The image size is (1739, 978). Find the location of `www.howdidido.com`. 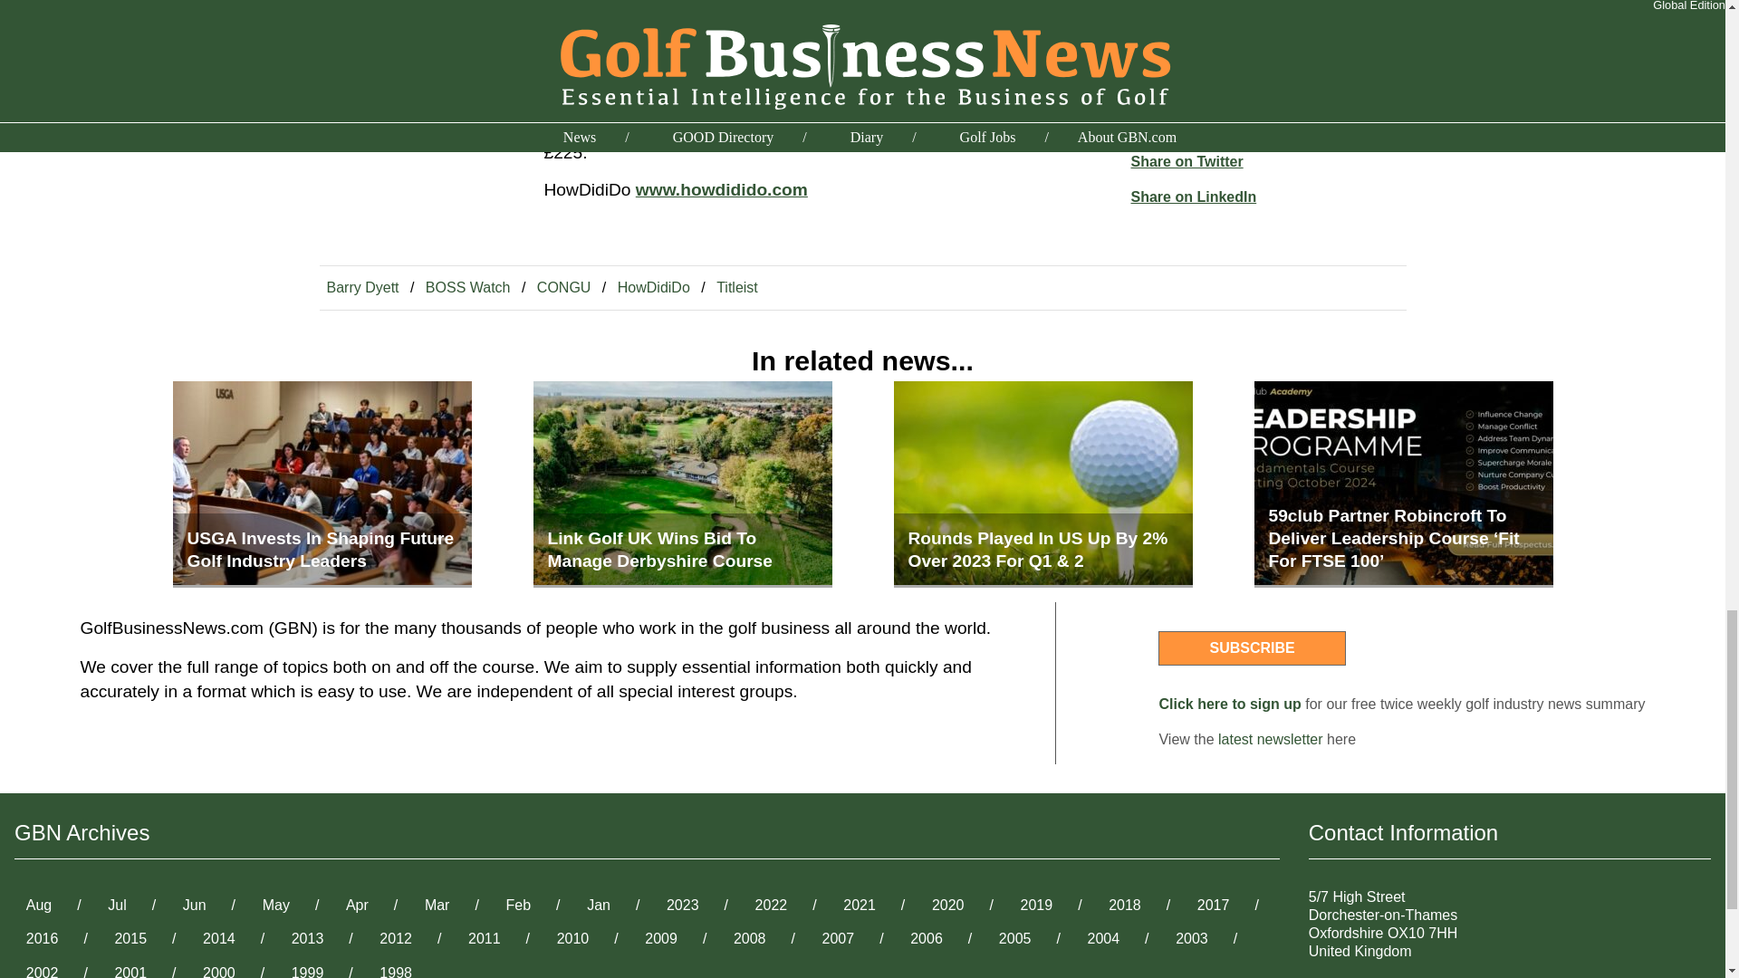

www.howdidido.com is located at coordinates (722, 189).